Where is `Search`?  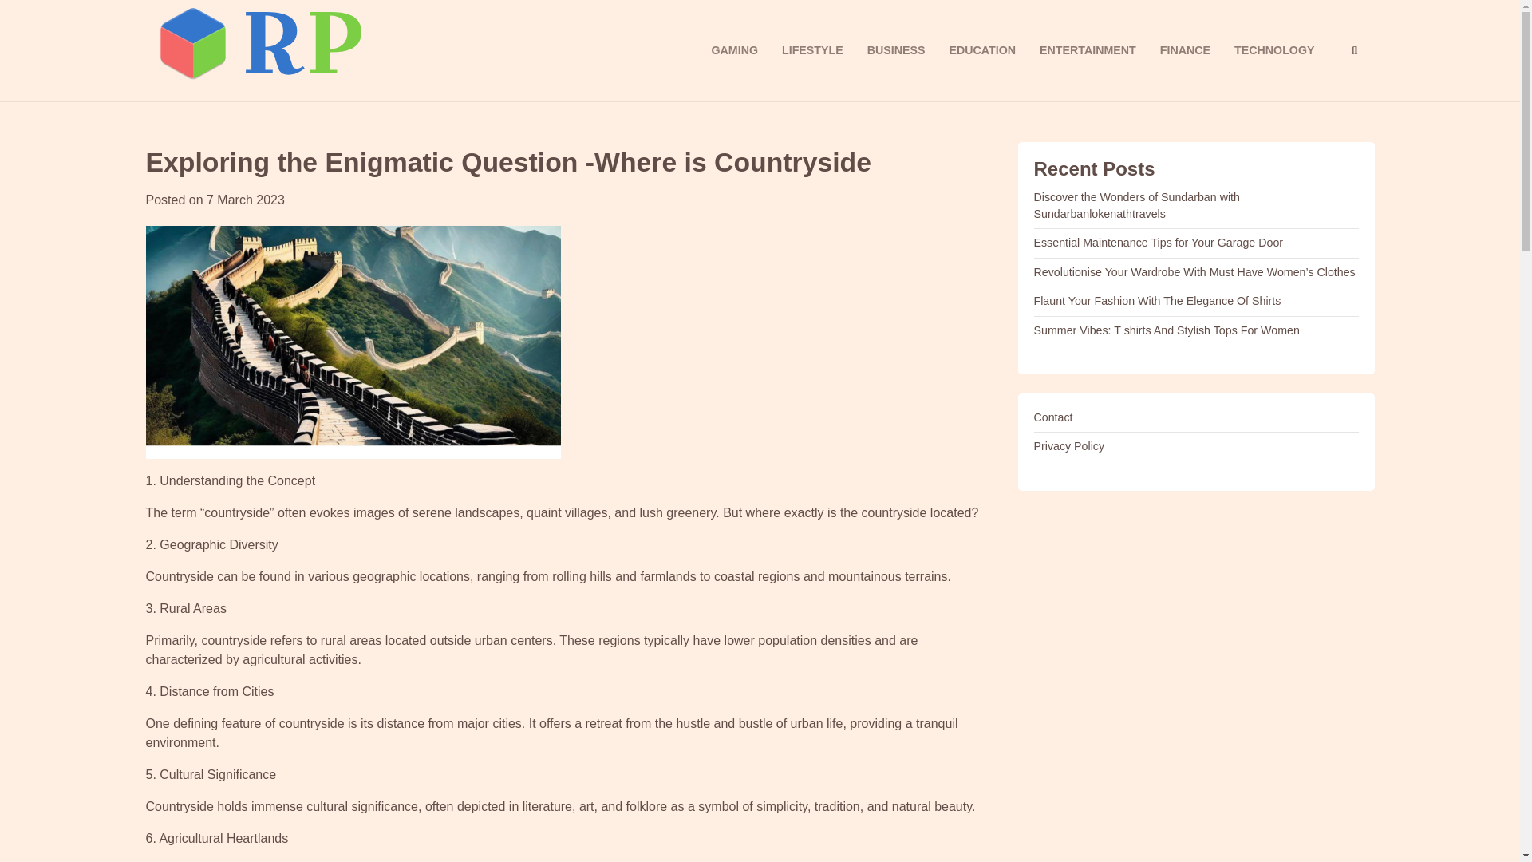
Search is located at coordinates (1325, 91).